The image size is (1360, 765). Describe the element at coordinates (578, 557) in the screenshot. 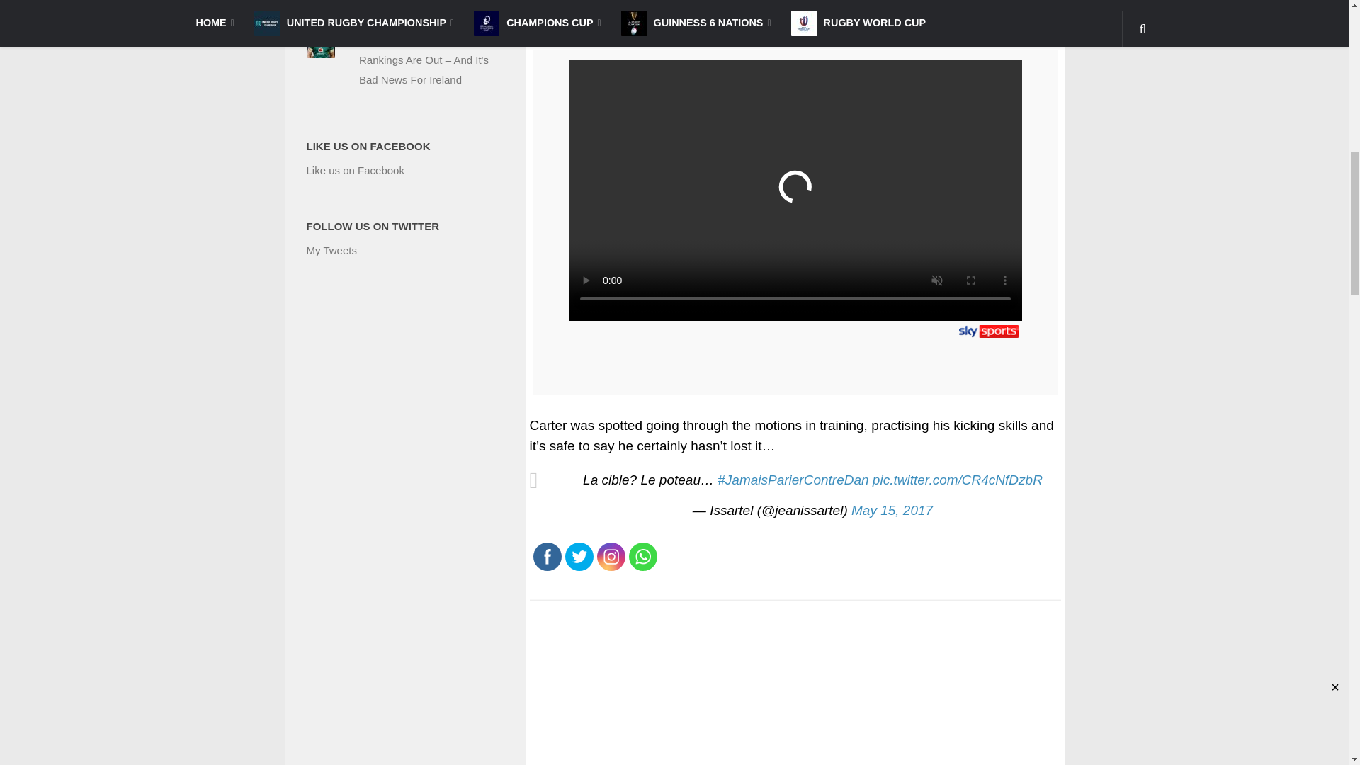

I see `Twitter` at that location.